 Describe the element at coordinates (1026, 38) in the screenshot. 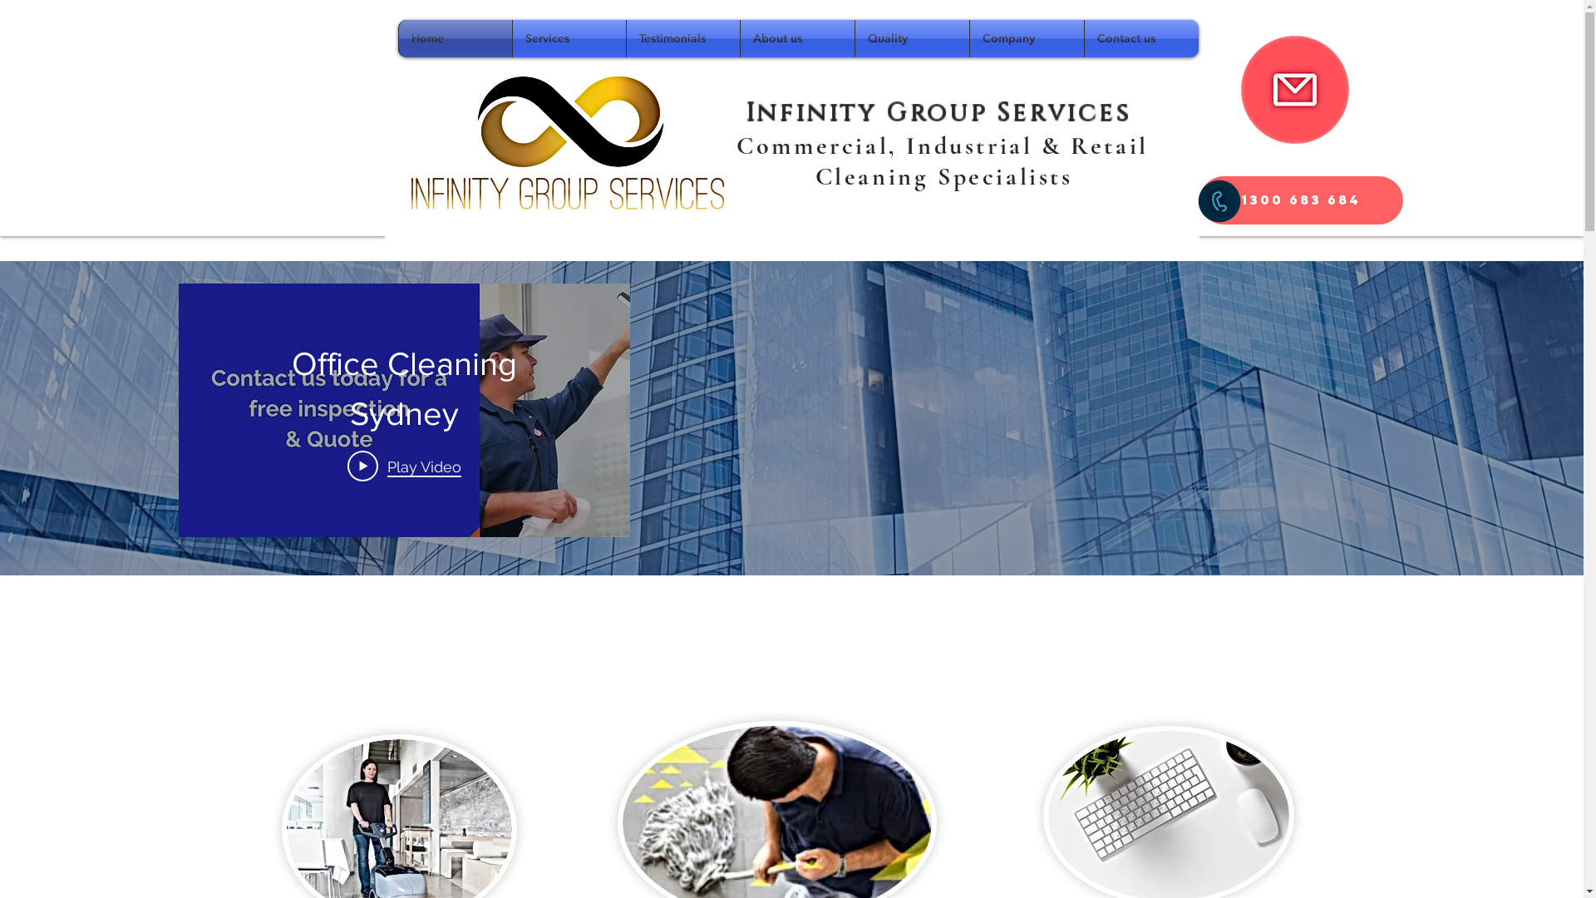

I see `Company` at that location.